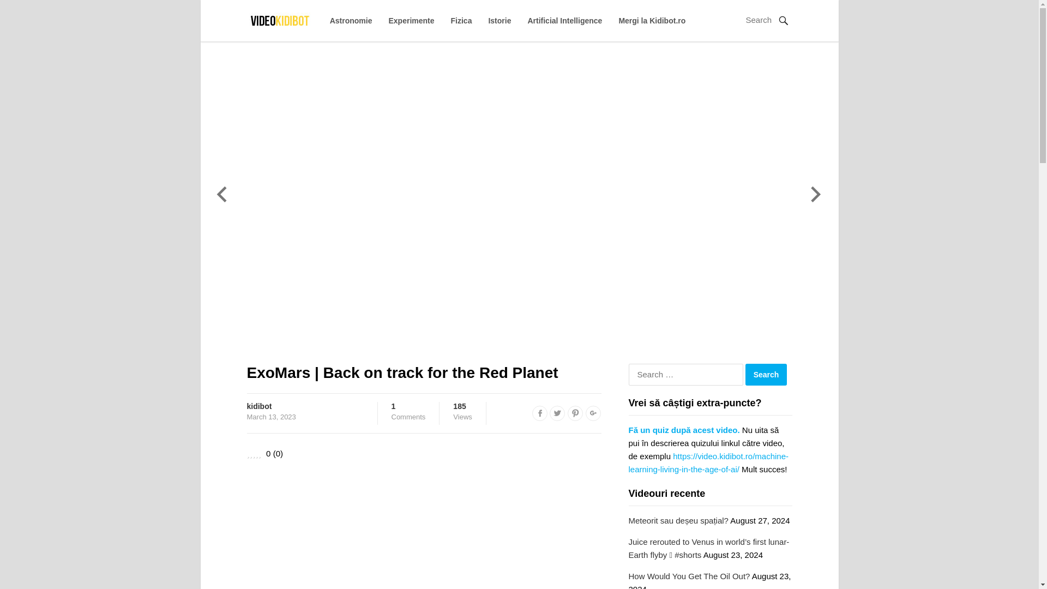 This screenshot has width=1047, height=589. What do you see at coordinates (411, 21) in the screenshot?
I see `Experimente` at bounding box center [411, 21].